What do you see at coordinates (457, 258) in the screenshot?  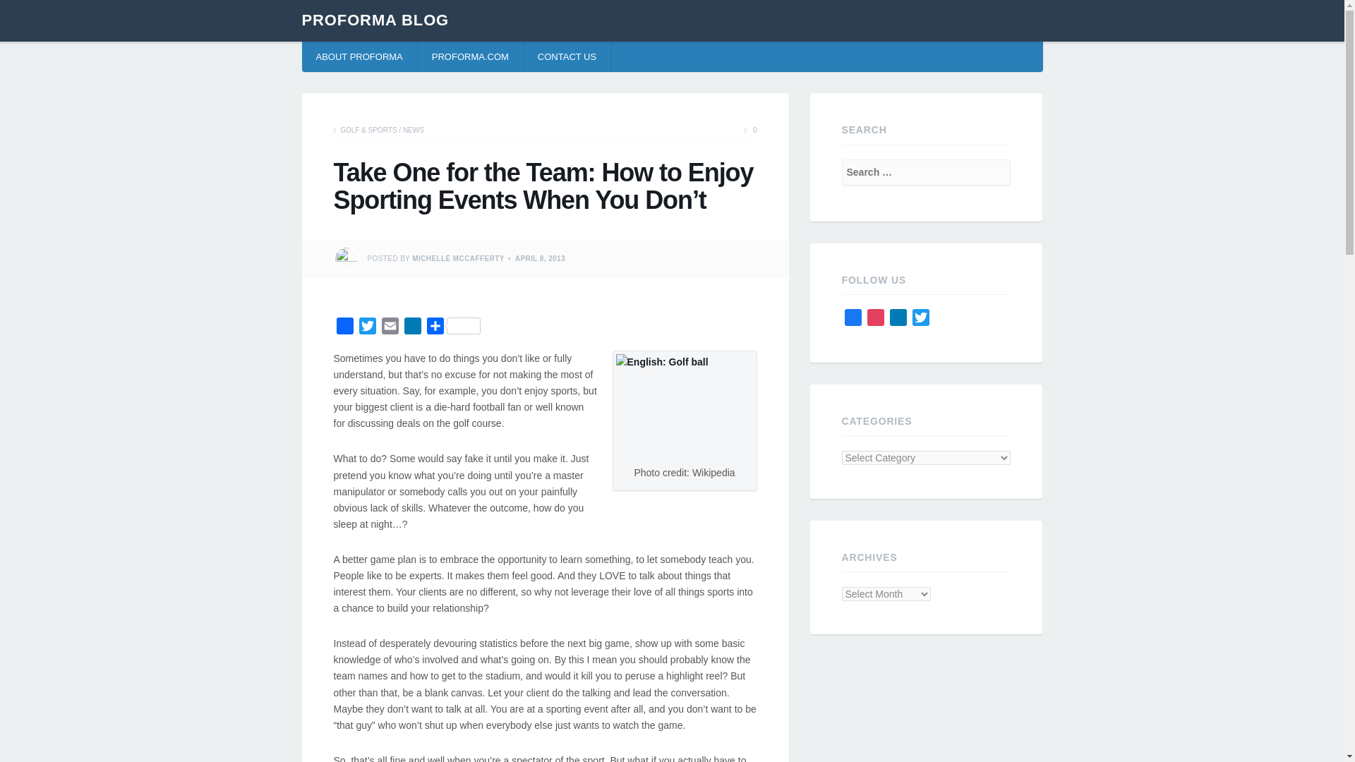 I see `MICHELLE MCCAFFERTY` at bounding box center [457, 258].